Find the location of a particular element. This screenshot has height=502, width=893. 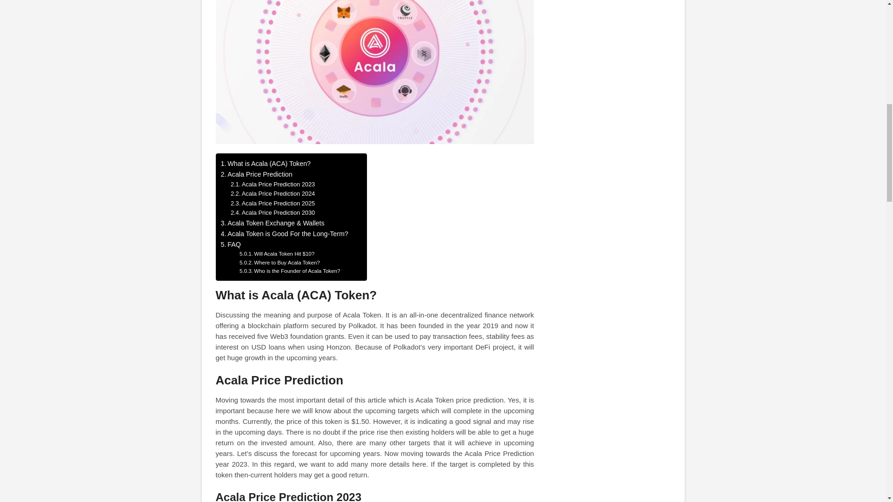

Acala Price Prediction 2024 is located at coordinates (273, 194).